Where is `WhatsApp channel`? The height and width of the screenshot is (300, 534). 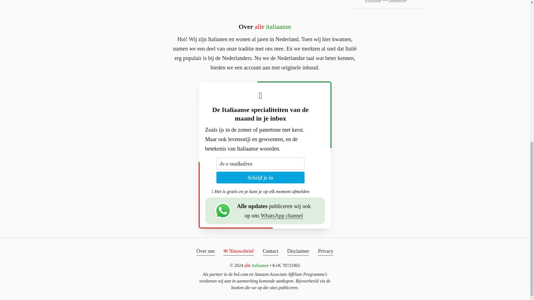 WhatsApp channel is located at coordinates (282, 216).